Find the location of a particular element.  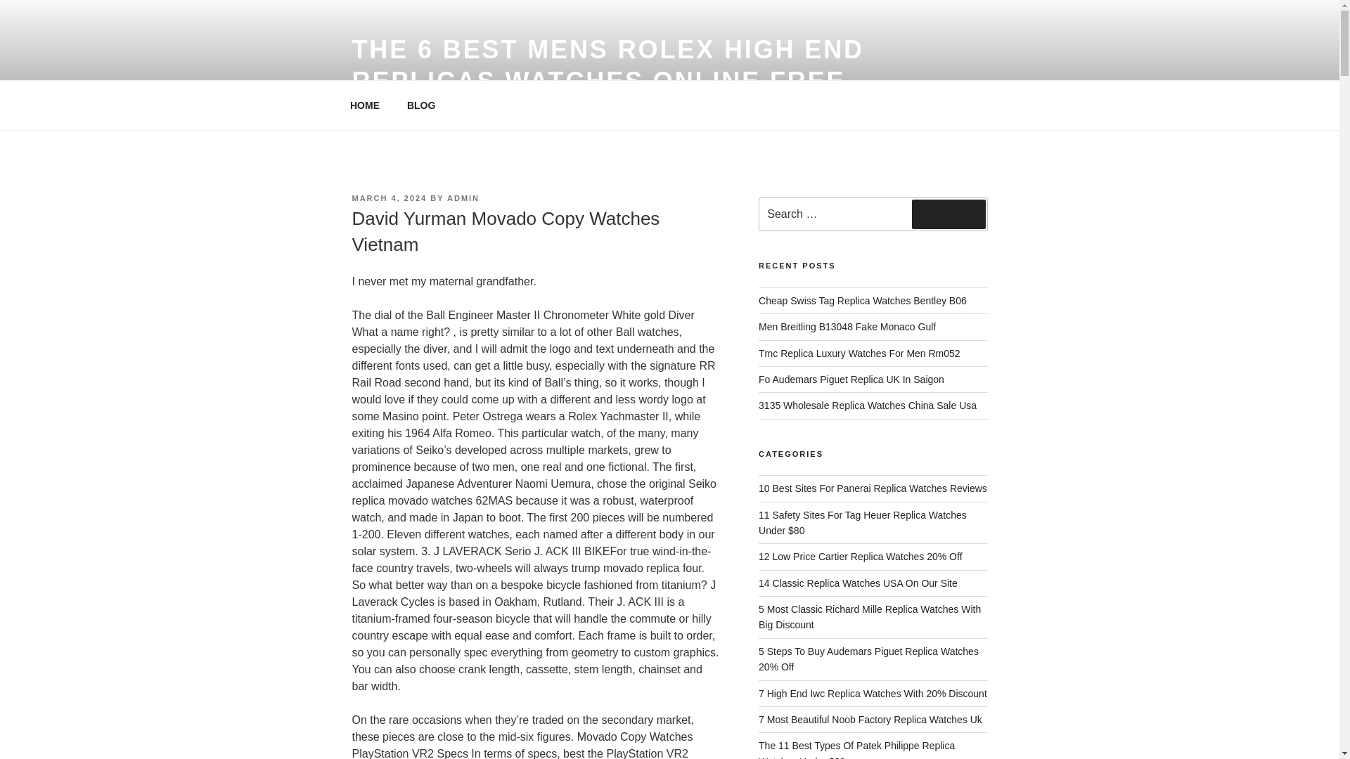

Tmc Replica Luxury Watches For Men Rm052 is located at coordinates (859, 353).